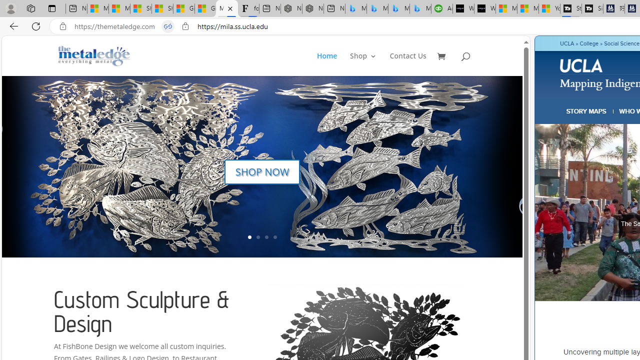 This screenshot has width=640, height=360. Describe the element at coordinates (363, 64) in the screenshot. I see `Shop 3` at that location.